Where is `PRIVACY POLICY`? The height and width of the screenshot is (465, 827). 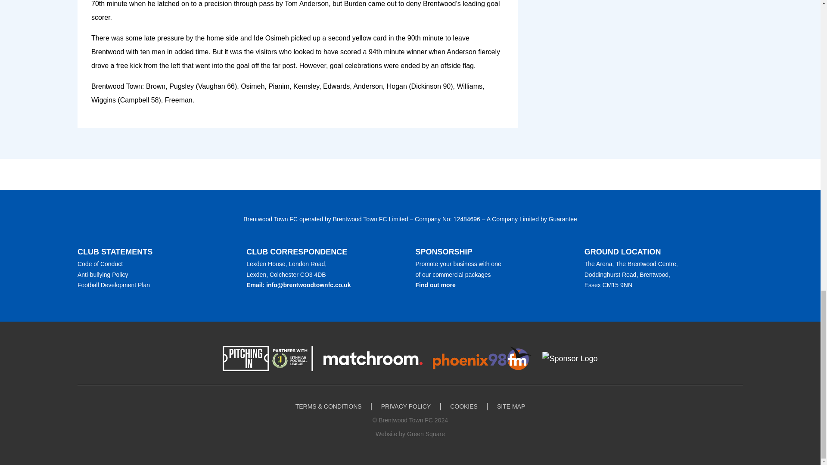
PRIVACY POLICY is located at coordinates (406, 406).